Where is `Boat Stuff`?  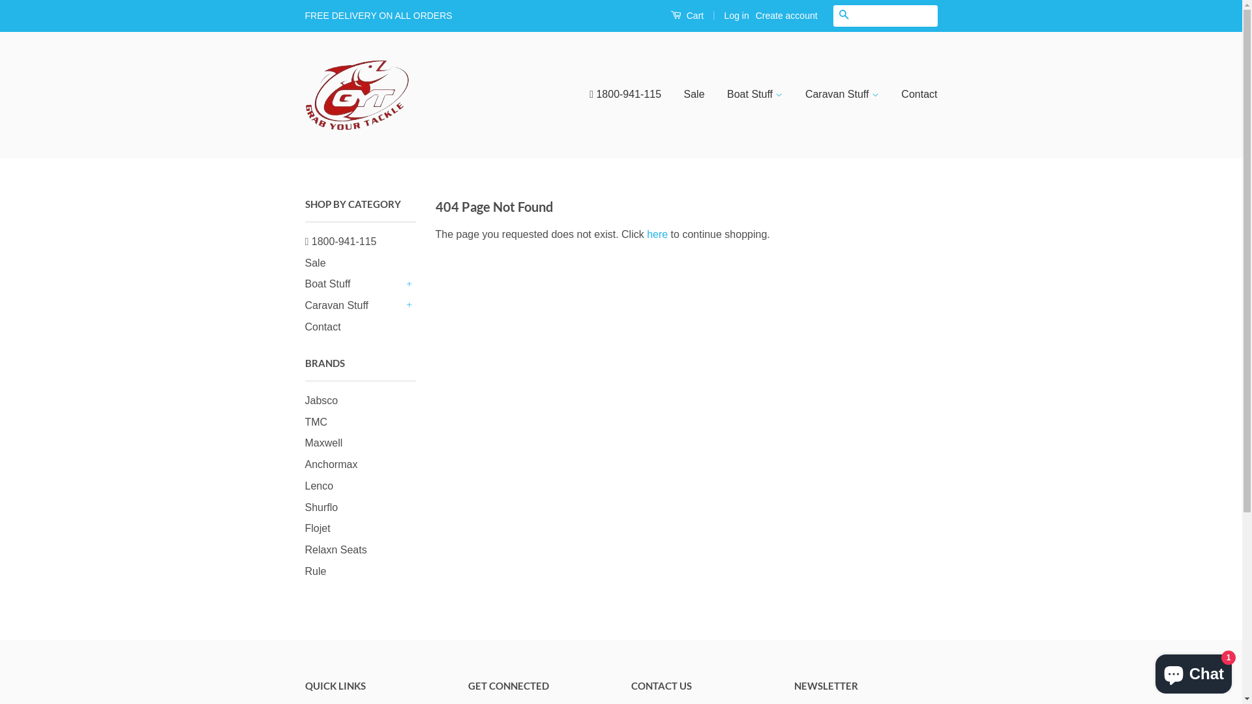 Boat Stuff is located at coordinates (354, 284).